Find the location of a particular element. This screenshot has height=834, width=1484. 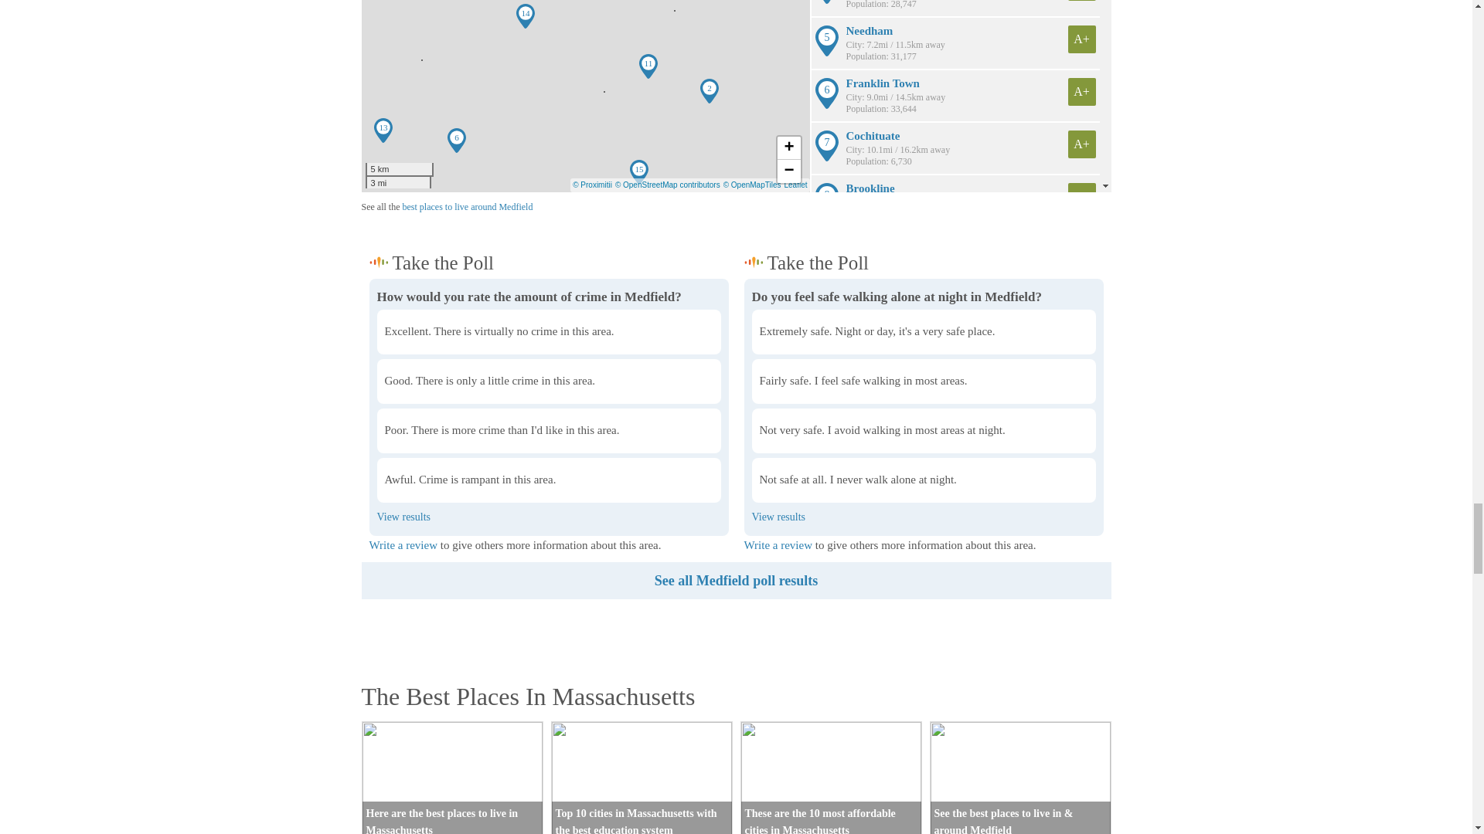

4 is located at coordinates (382, 292).